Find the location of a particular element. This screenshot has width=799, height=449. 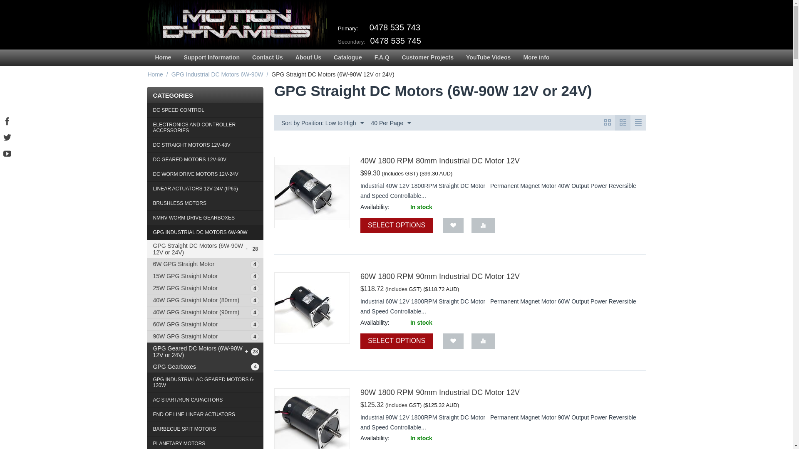

40W DC Motor Keyed Shaft is located at coordinates (312, 308).